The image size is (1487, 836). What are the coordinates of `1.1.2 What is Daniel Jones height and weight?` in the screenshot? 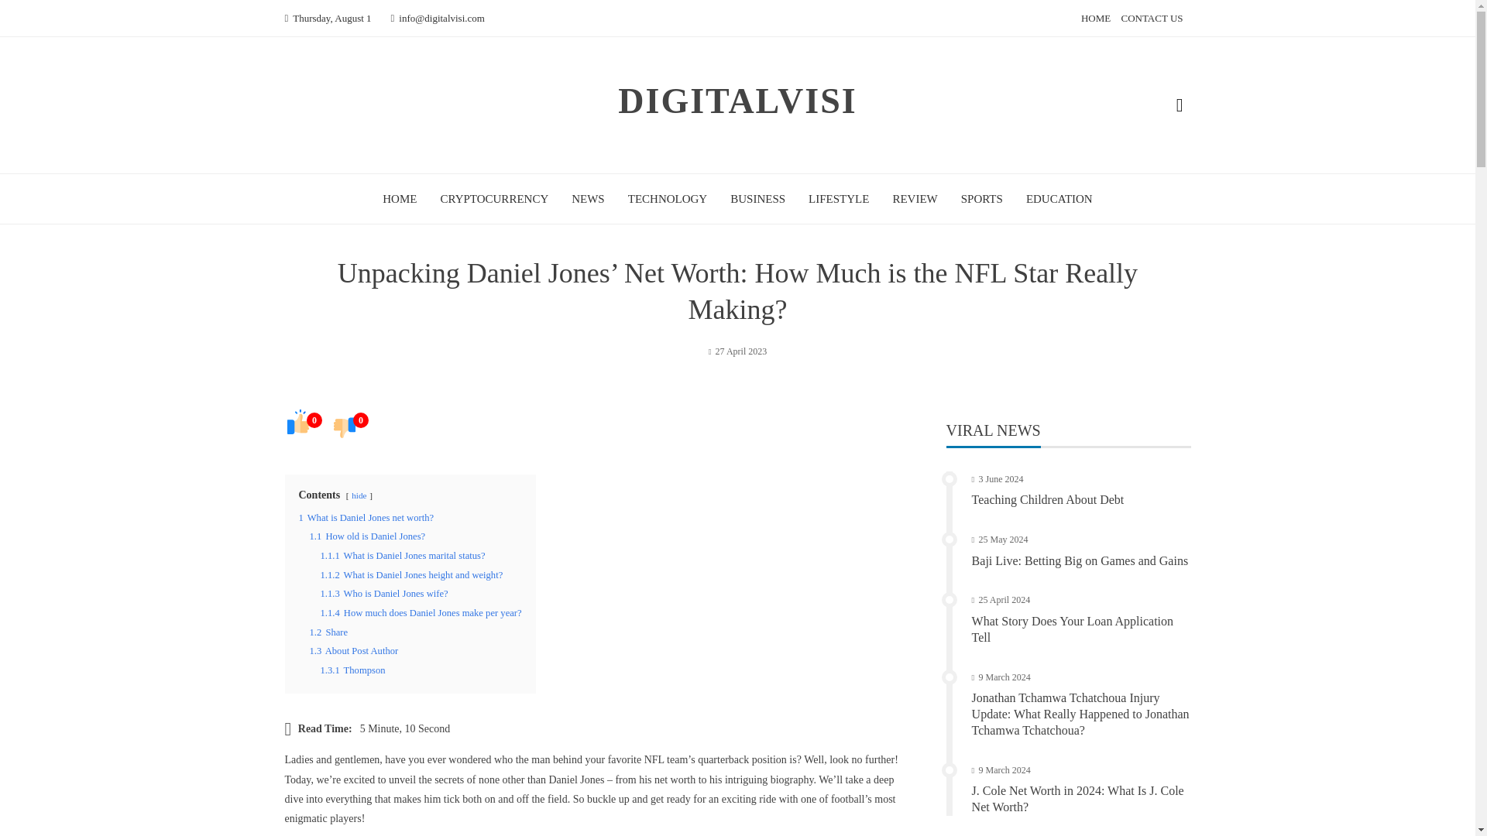 It's located at (412, 574).